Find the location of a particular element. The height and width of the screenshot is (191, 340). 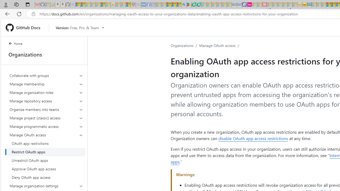

Microsoft account | Privacy is located at coordinates (78, 5).